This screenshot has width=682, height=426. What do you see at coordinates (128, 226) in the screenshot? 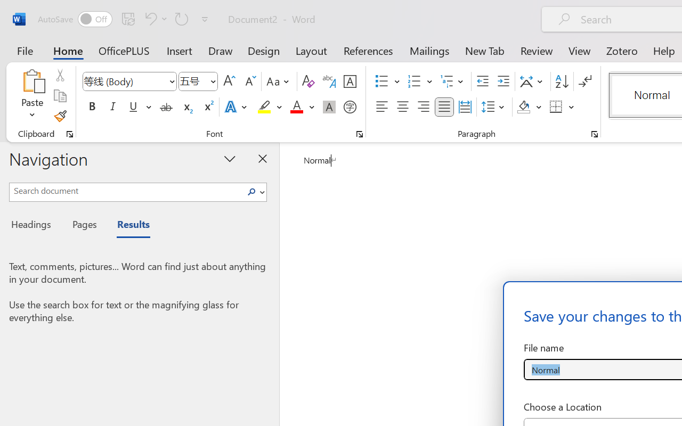
I see `Results` at bounding box center [128, 226].